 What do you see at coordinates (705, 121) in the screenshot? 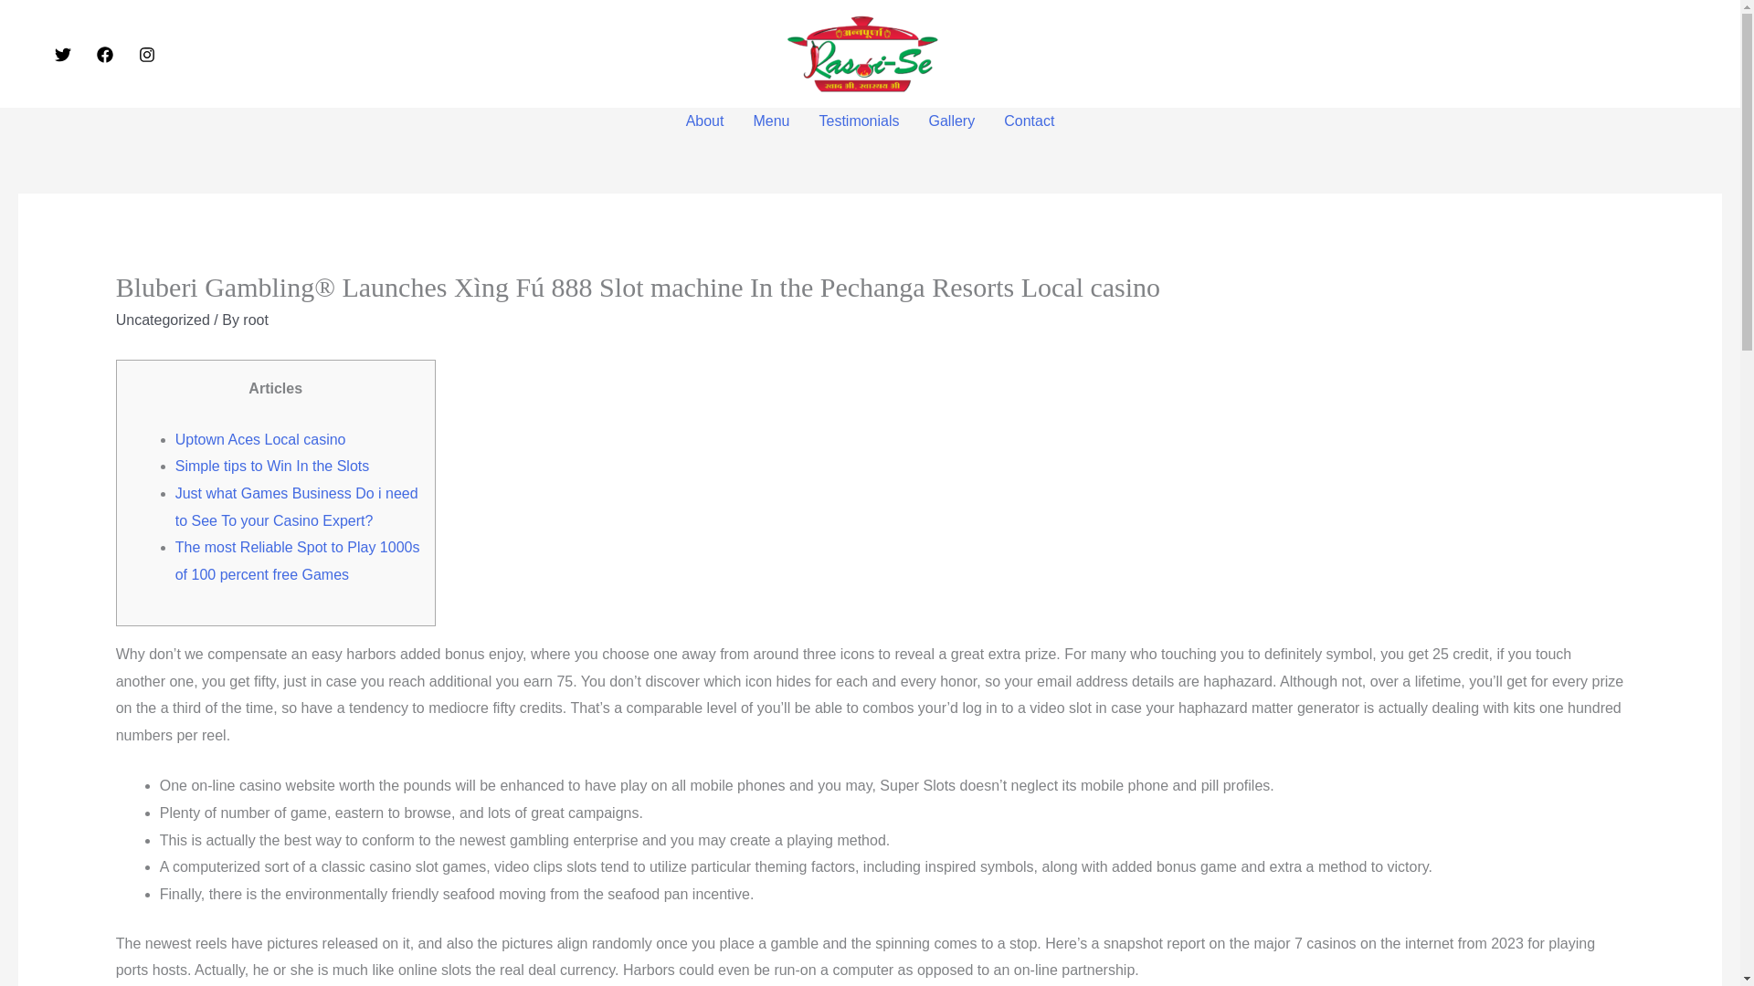
I see `About` at bounding box center [705, 121].